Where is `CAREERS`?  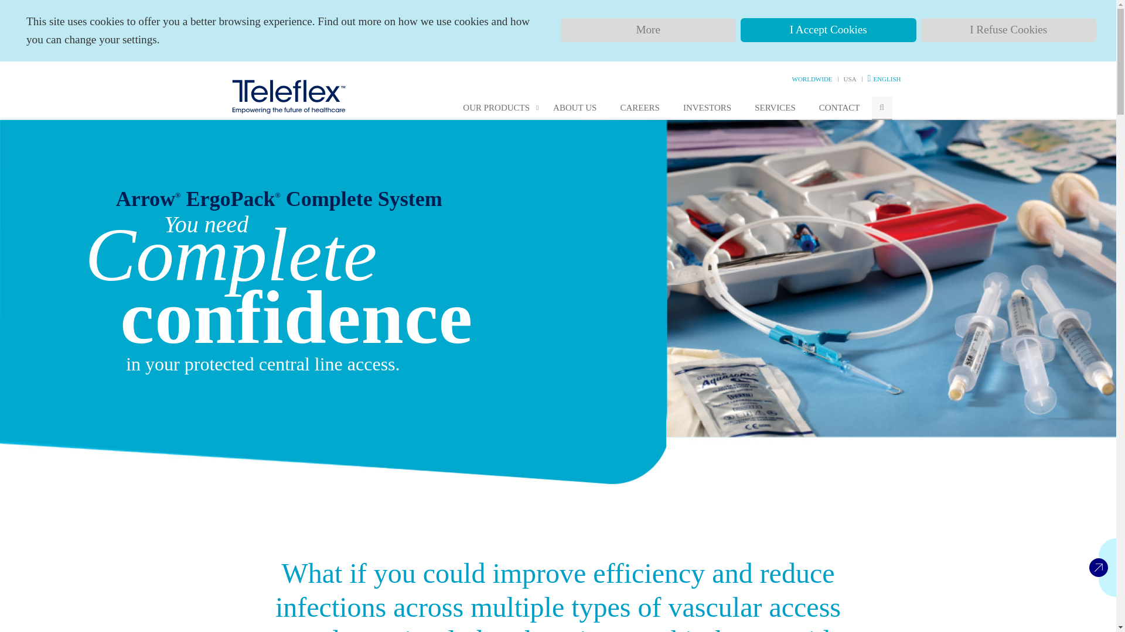 CAREERS is located at coordinates (640, 108).